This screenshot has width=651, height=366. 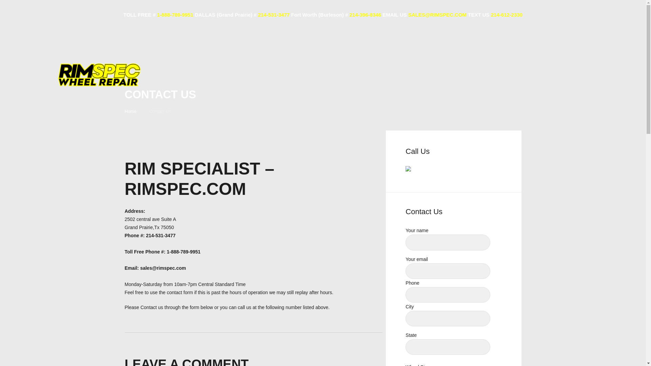 What do you see at coordinates (175, 14) in the screenshot?
I see `1-888-789-9951` at bounding box center [175, 14].